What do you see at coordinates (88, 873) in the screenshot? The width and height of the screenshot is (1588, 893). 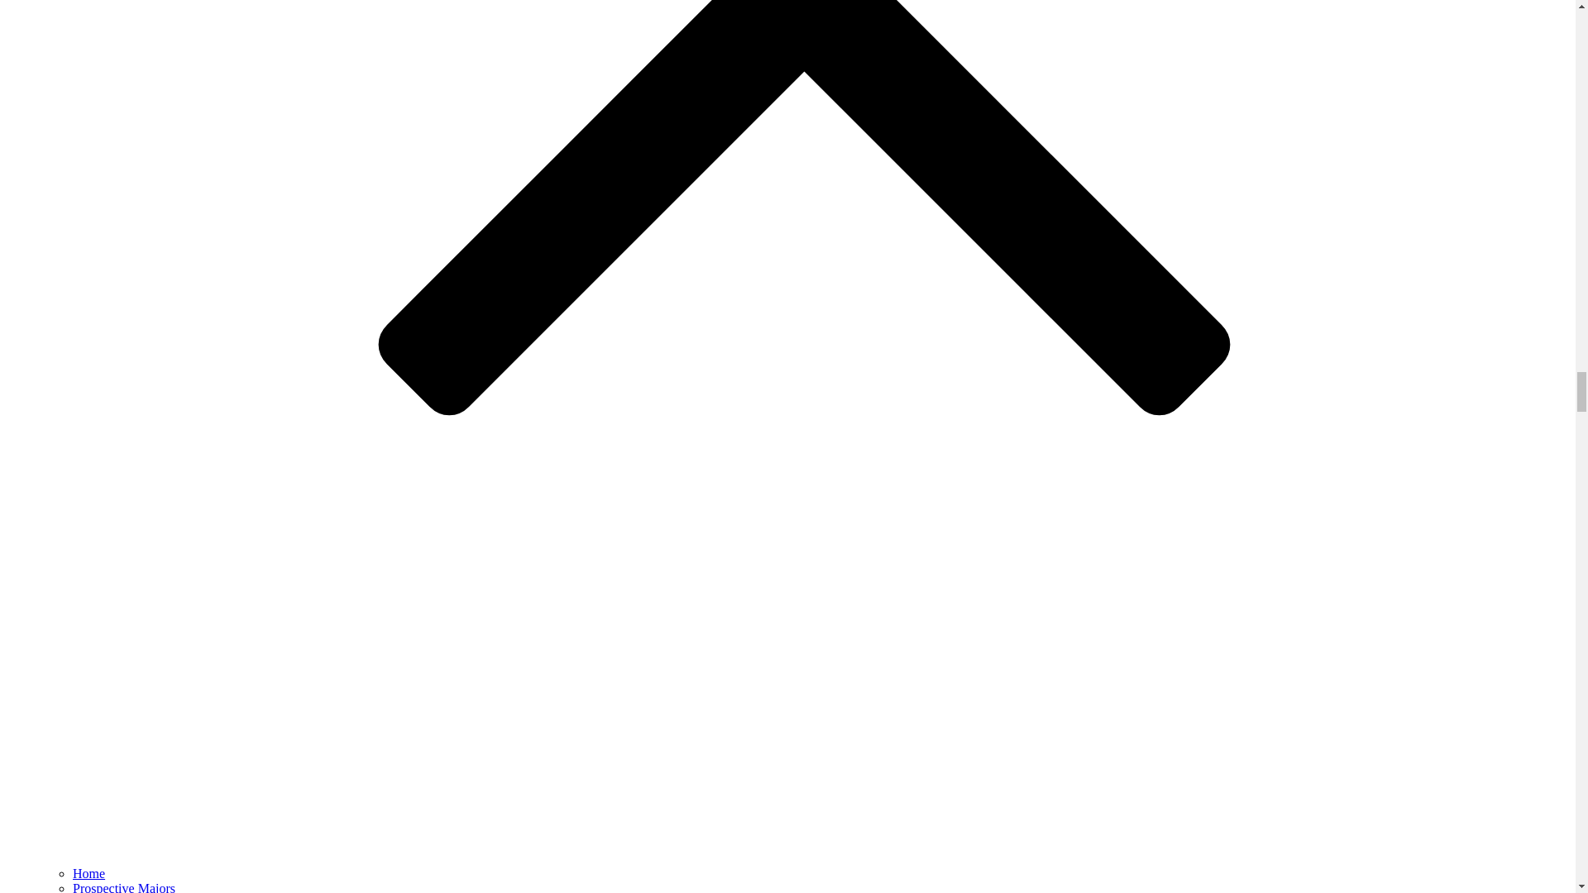 I see `Home` at bounding box center [88, 873].